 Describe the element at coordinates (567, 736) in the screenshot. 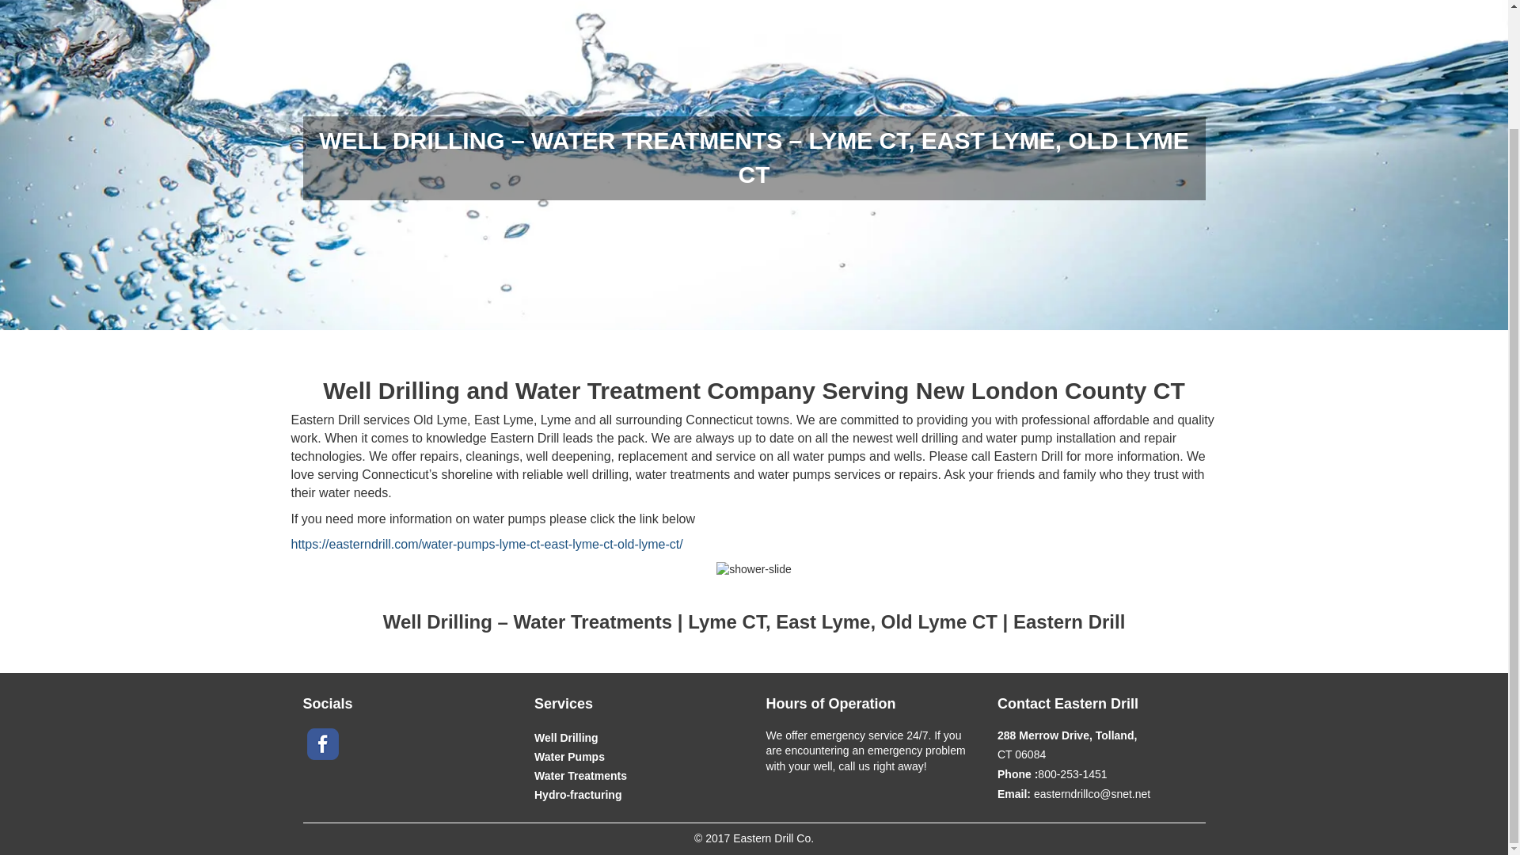

I see `Well Drilling` at that location.